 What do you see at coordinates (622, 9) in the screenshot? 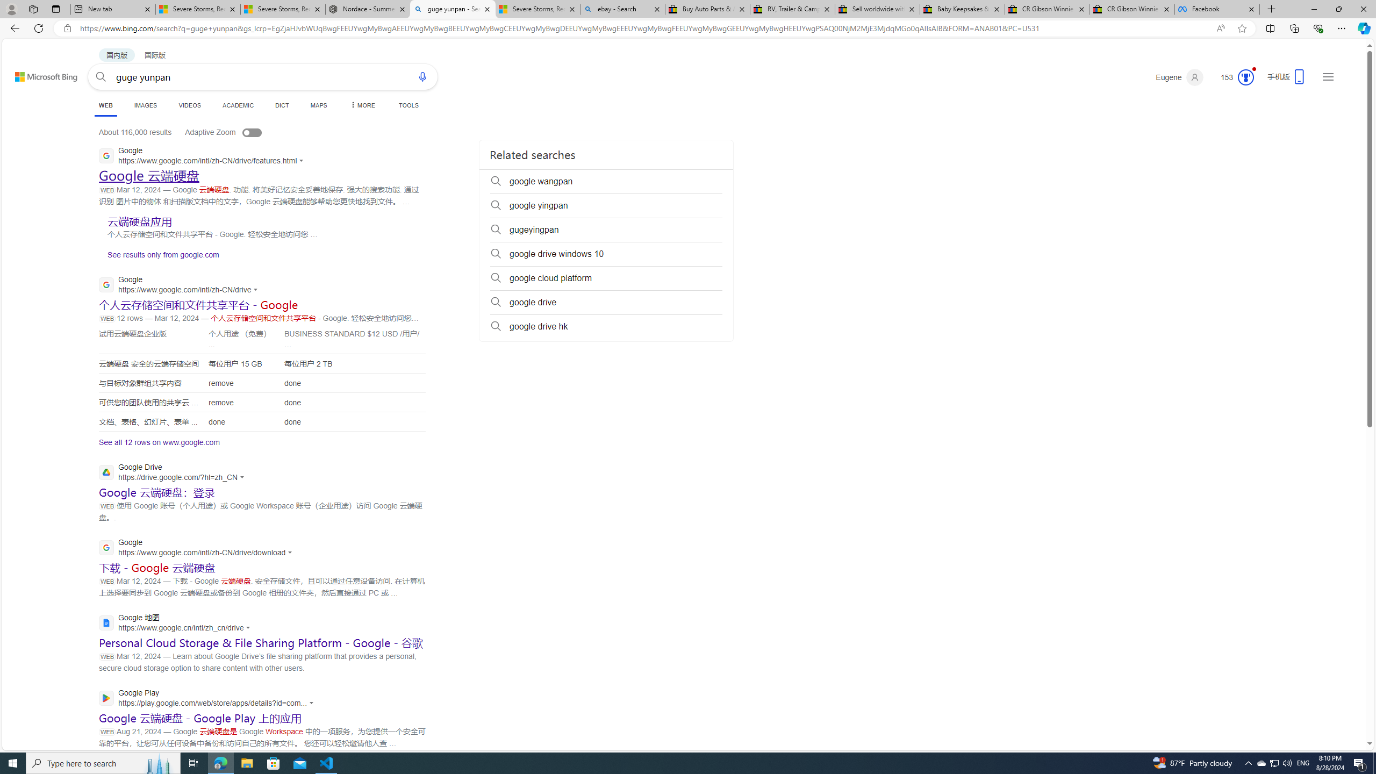
I see `ebay - Search` at bounding box center [622, 9].